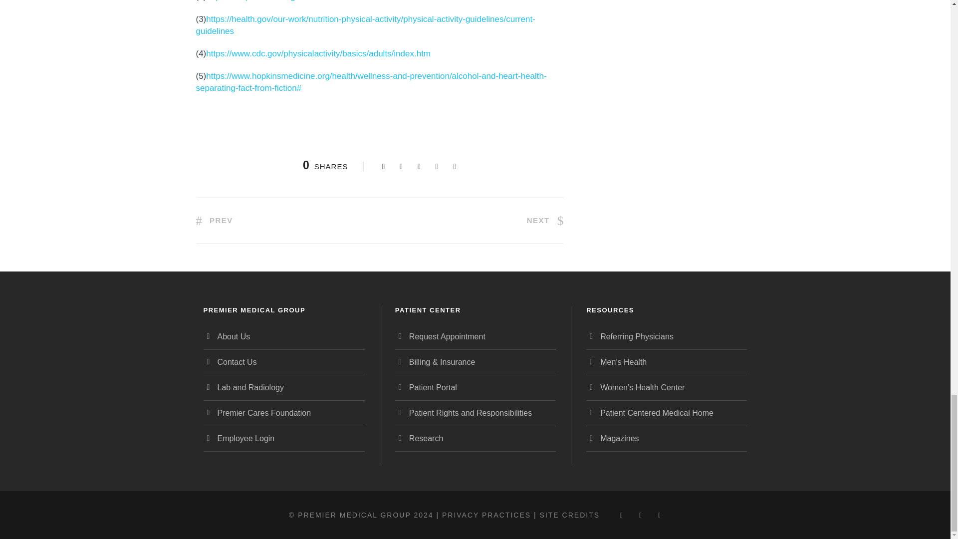  Describe the element at coordinates (622, 515) in the screenshot. I see `facebook` at that location.